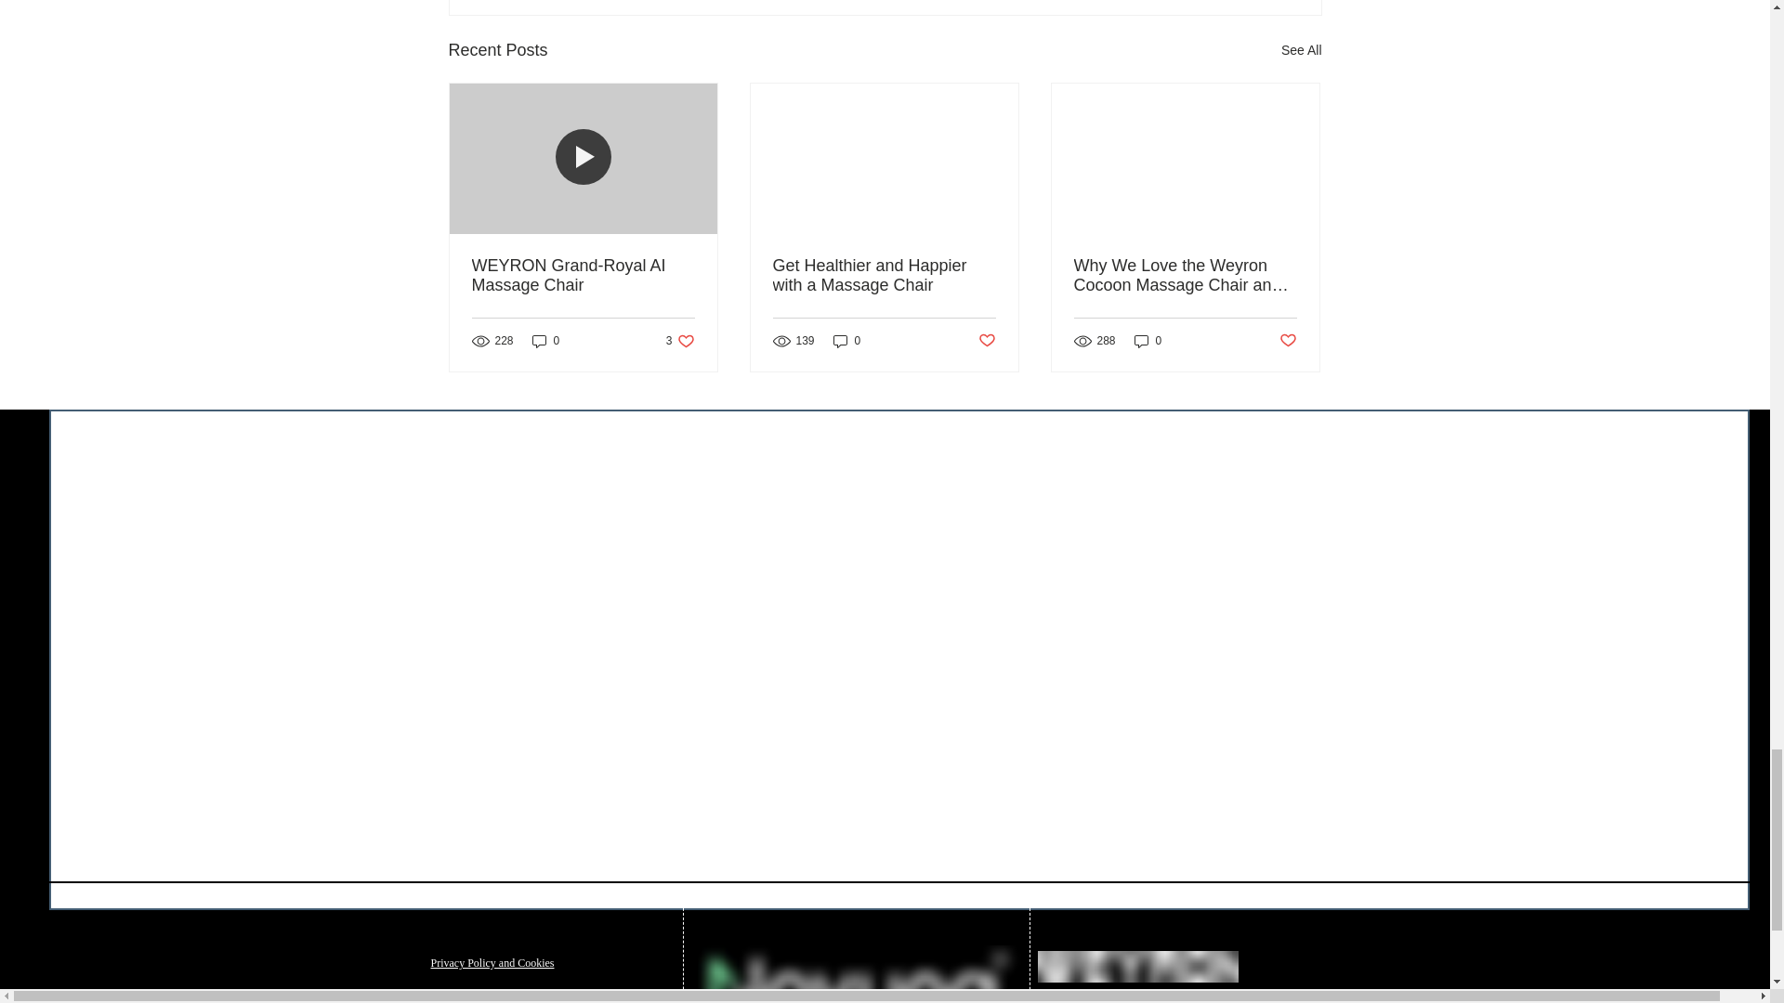 The width and height of the screenshot is (1784, 1003). Describe the element at coordinates (847, 340) in the screenshot. I see `0` at that location.